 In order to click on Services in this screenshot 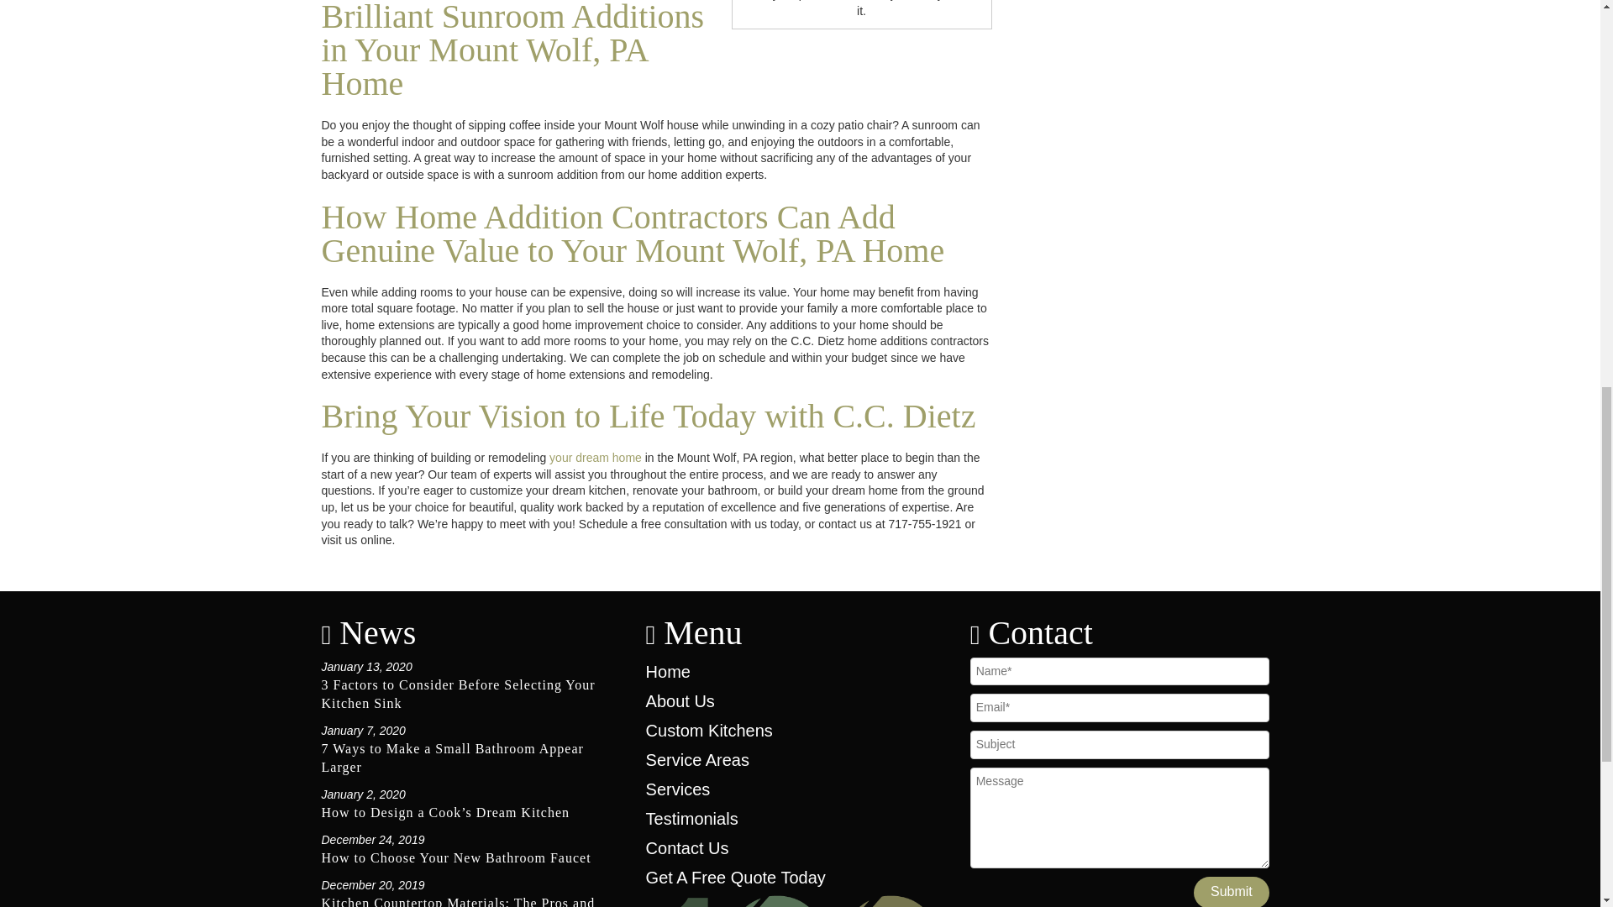, I will do `click(679, 789)`.